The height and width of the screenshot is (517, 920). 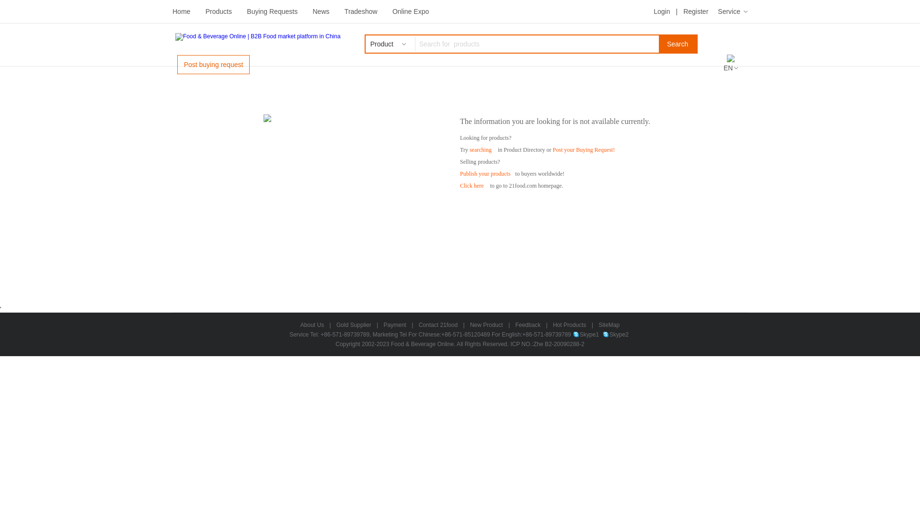 I want to click on Register, so click(x=696, y=11).